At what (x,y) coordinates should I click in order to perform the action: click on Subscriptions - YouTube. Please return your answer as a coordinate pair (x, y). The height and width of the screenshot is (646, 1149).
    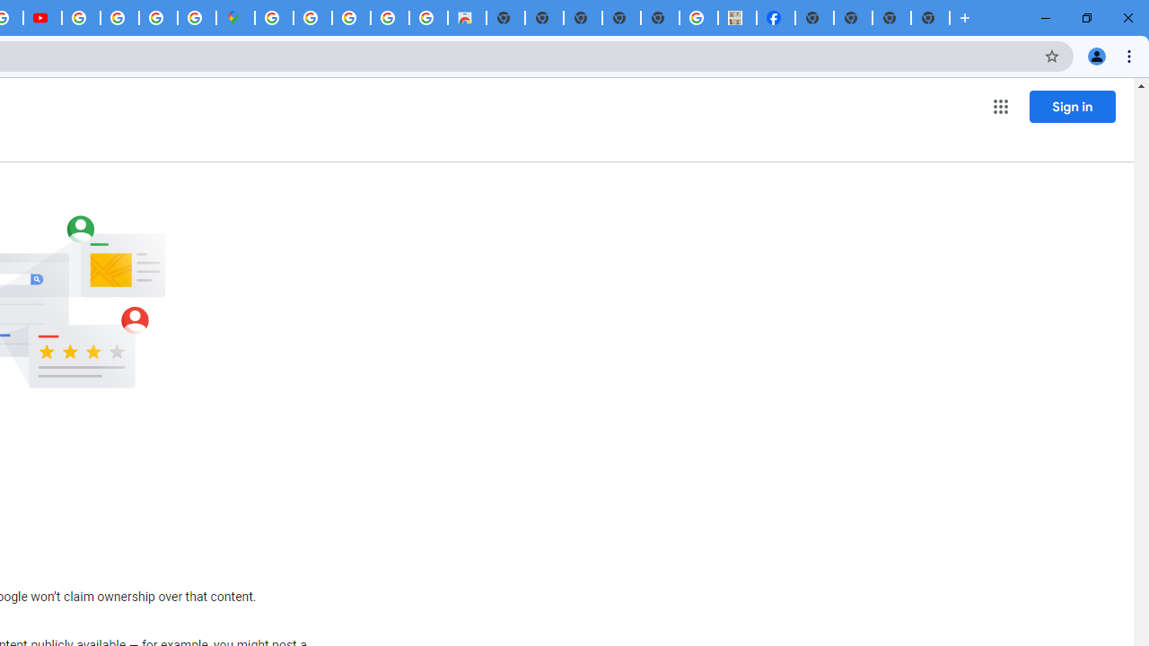
    Looking at the image, I should click on (42, 18).